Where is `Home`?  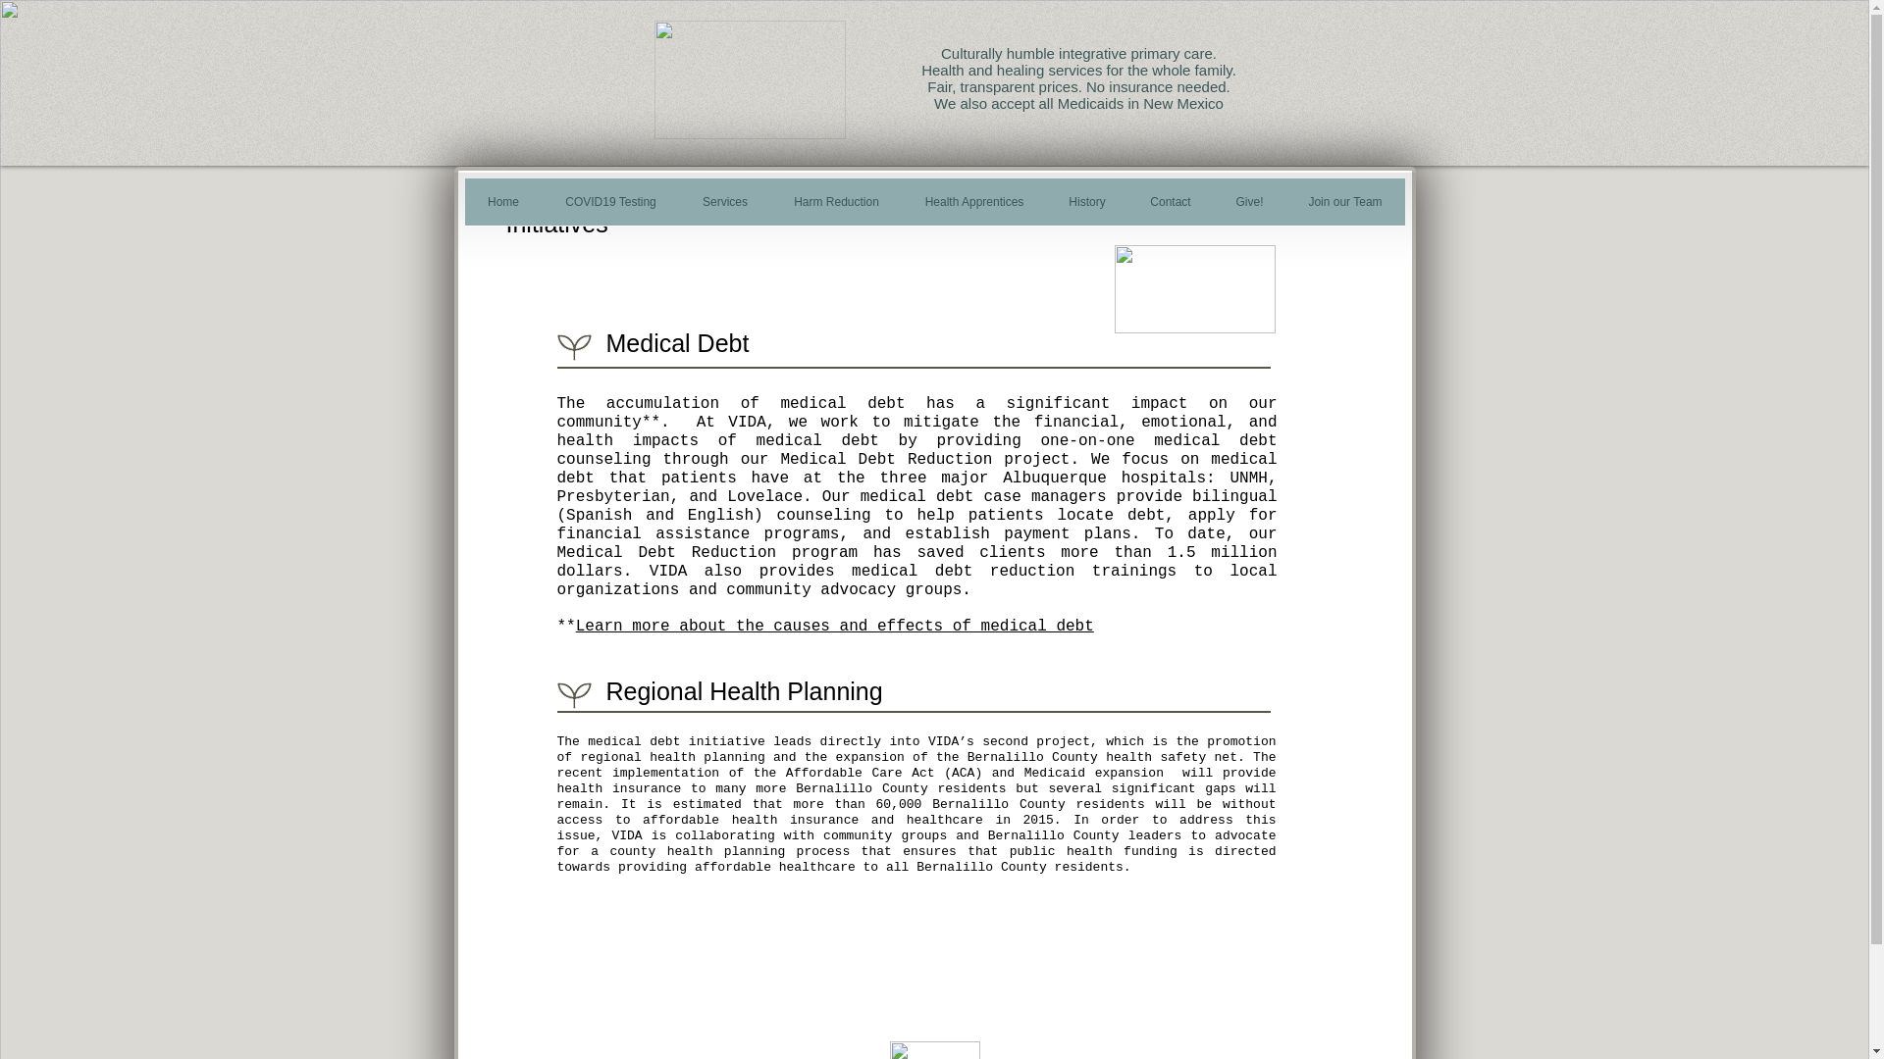 Home is located at coordinates (503, 208).